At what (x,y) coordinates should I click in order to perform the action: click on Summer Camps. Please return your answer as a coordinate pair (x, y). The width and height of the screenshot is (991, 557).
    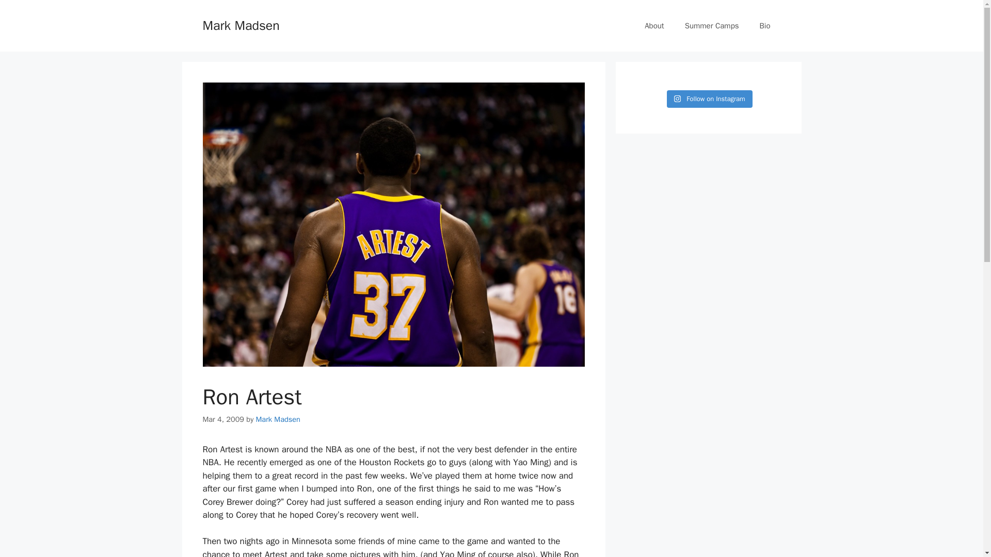
    Looking at the image, I should click on (712, 26).